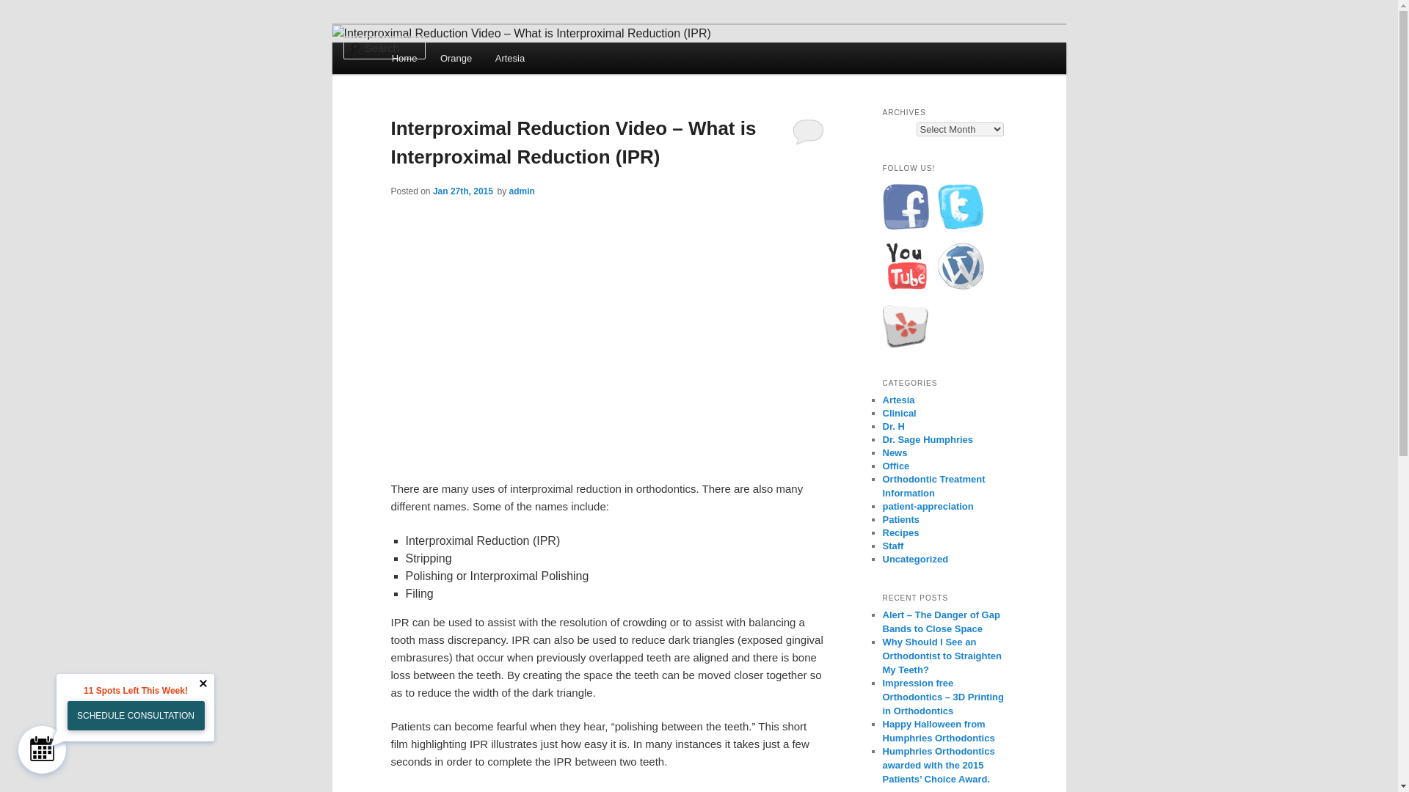 The height and width of the screenshot is (792, 1409). What do you see at coordinates (898, 414) in the screenshot?
I see `Clinical` at bounding box center [898, 414].